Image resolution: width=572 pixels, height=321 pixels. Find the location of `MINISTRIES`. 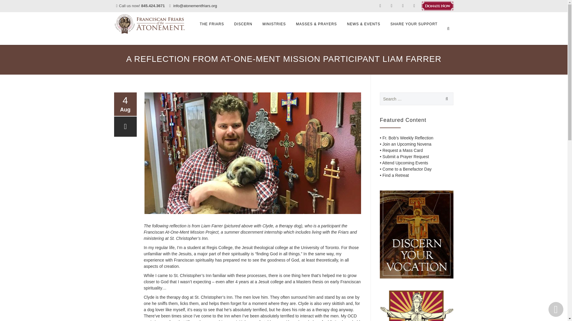

MINISTRIES is located at coordinates (274, 24).